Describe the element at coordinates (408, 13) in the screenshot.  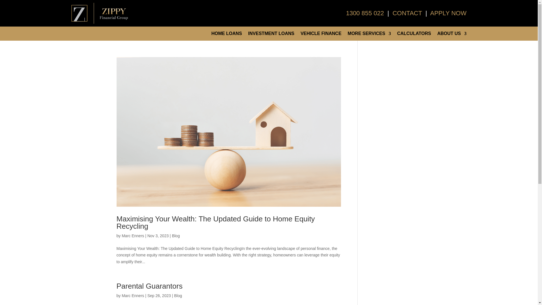
I see `CONTACT ` at that location.